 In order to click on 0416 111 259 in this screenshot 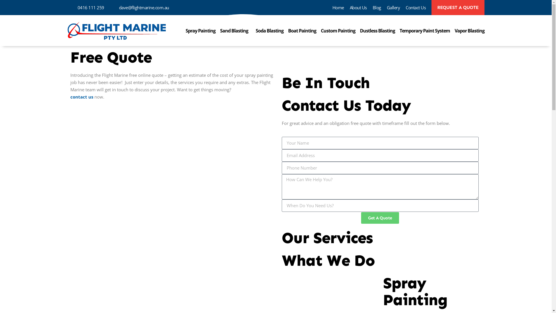, I will do `click(86, 8)`.